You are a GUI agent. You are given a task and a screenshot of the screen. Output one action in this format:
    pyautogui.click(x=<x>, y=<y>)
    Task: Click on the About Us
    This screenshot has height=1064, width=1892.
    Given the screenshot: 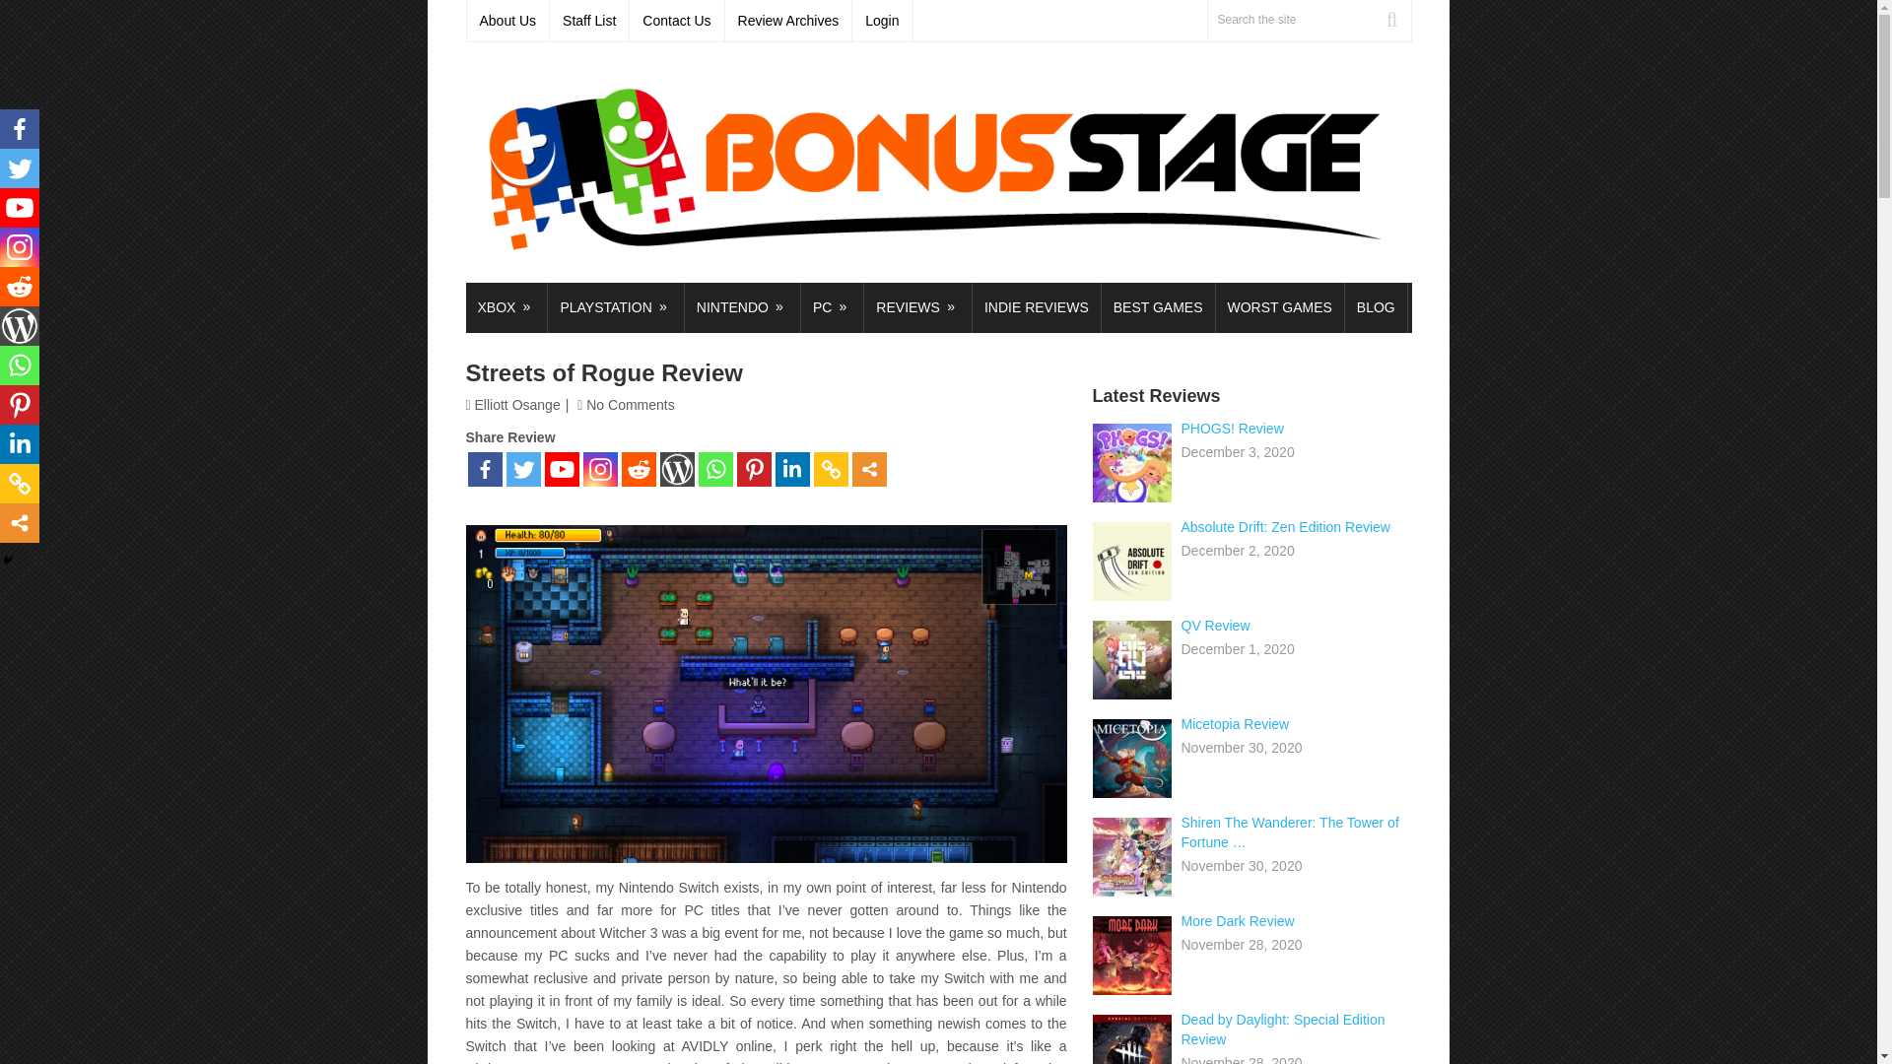 What is the action you would take?
    pyautogui.click(x=508, y=21)
    